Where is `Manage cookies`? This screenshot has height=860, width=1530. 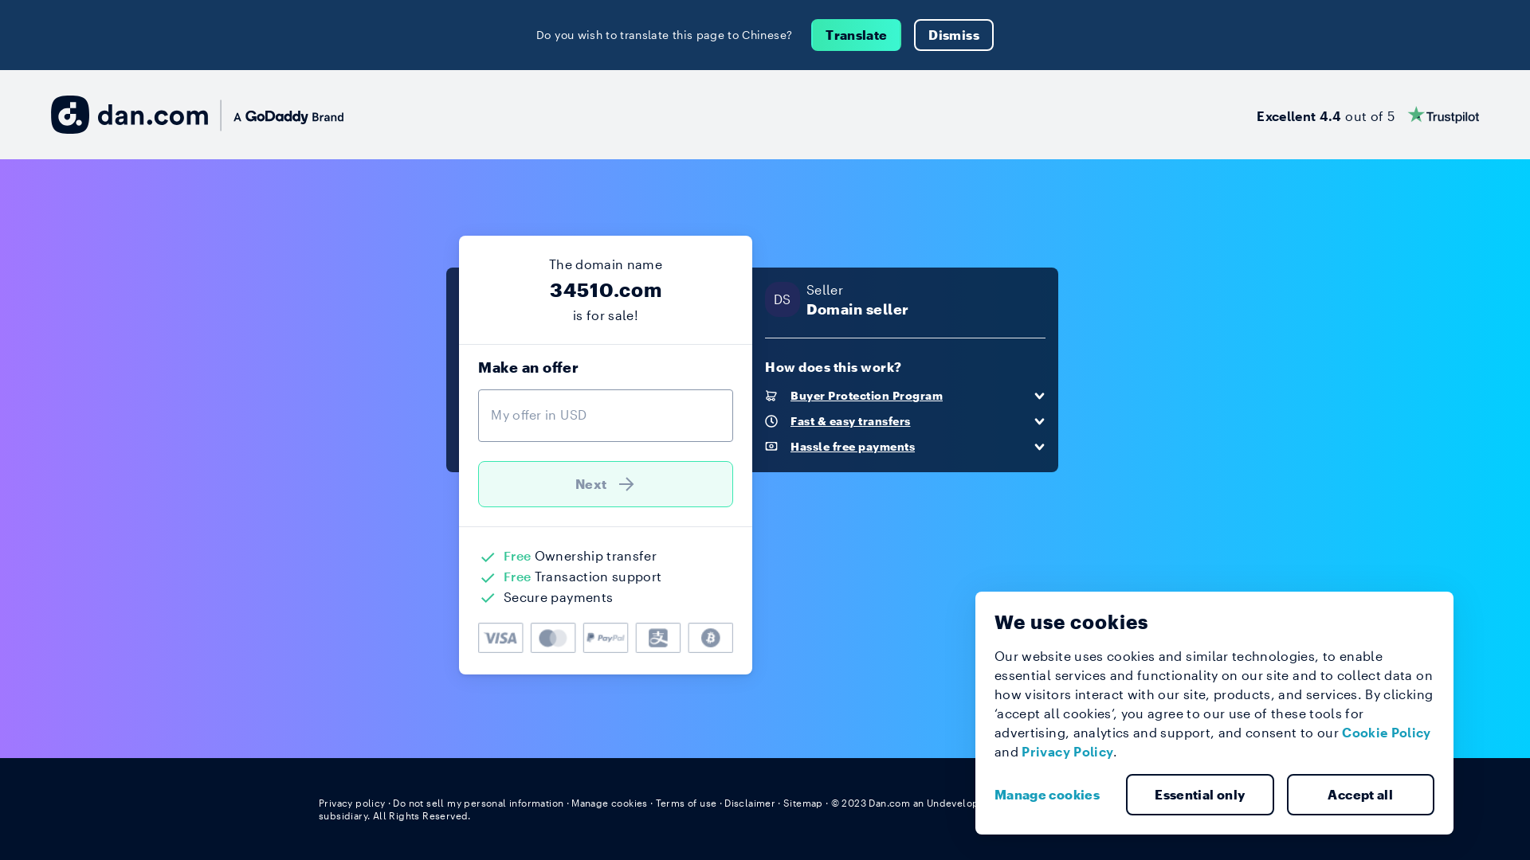 Manage cookies is located at coordinates (610, 803).